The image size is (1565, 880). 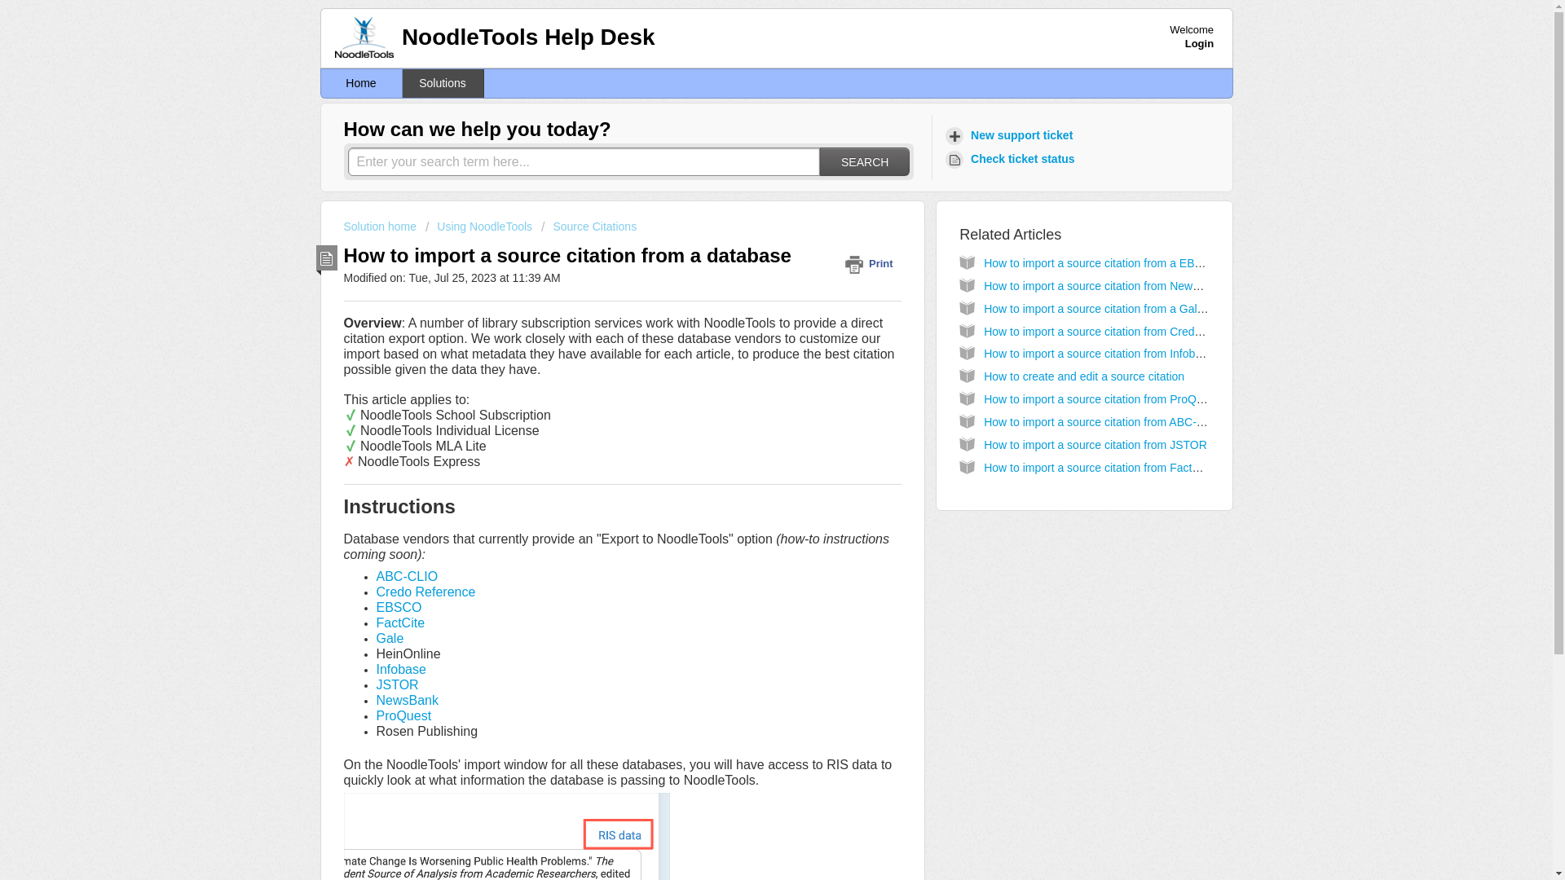 What do you see at coordinates (401, 623) in the screenshot?
I see `FactCite` at bounding box center [401, 623].